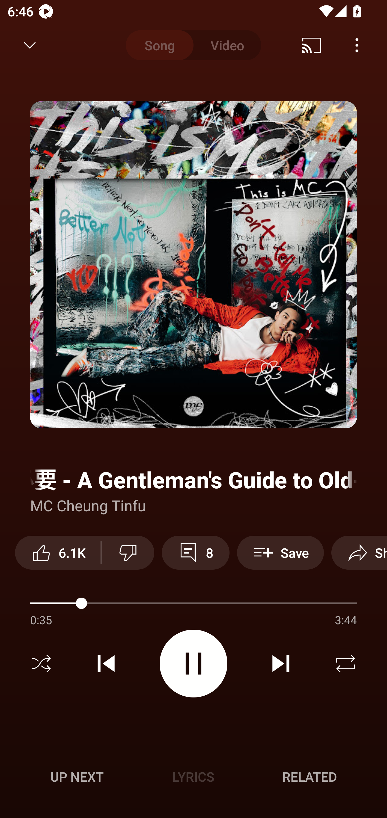  What do you see at coordinates (30, 45) in the screenshot?
I see `Minimize` at bounding box center [30, 45].